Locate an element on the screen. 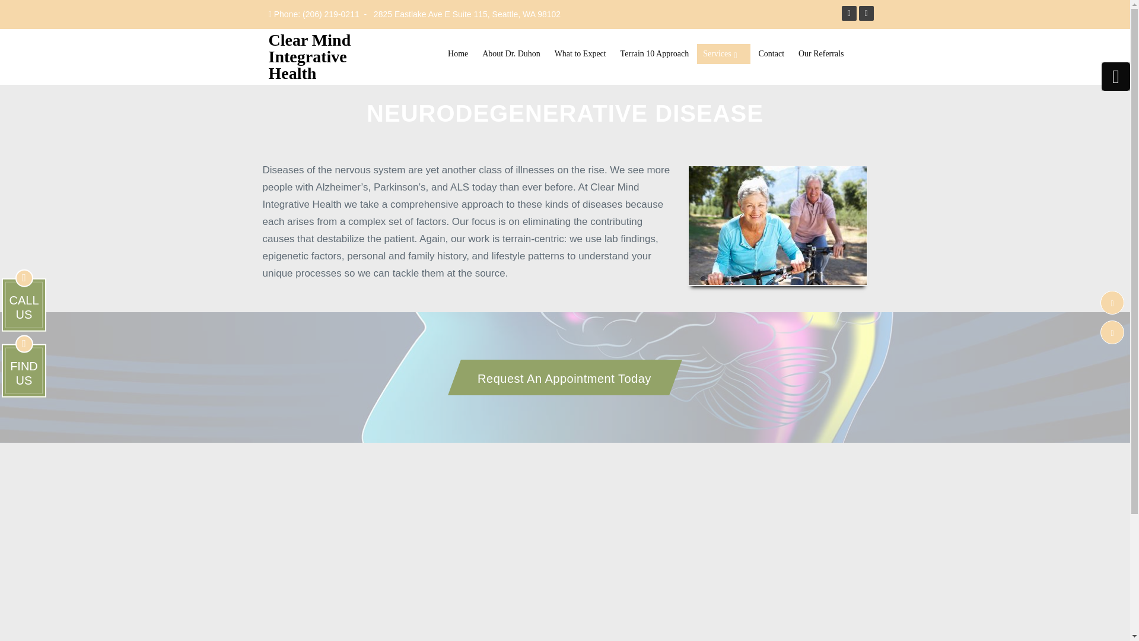 The image size is (1139, 641). Services is located at coordinates (723, 54).